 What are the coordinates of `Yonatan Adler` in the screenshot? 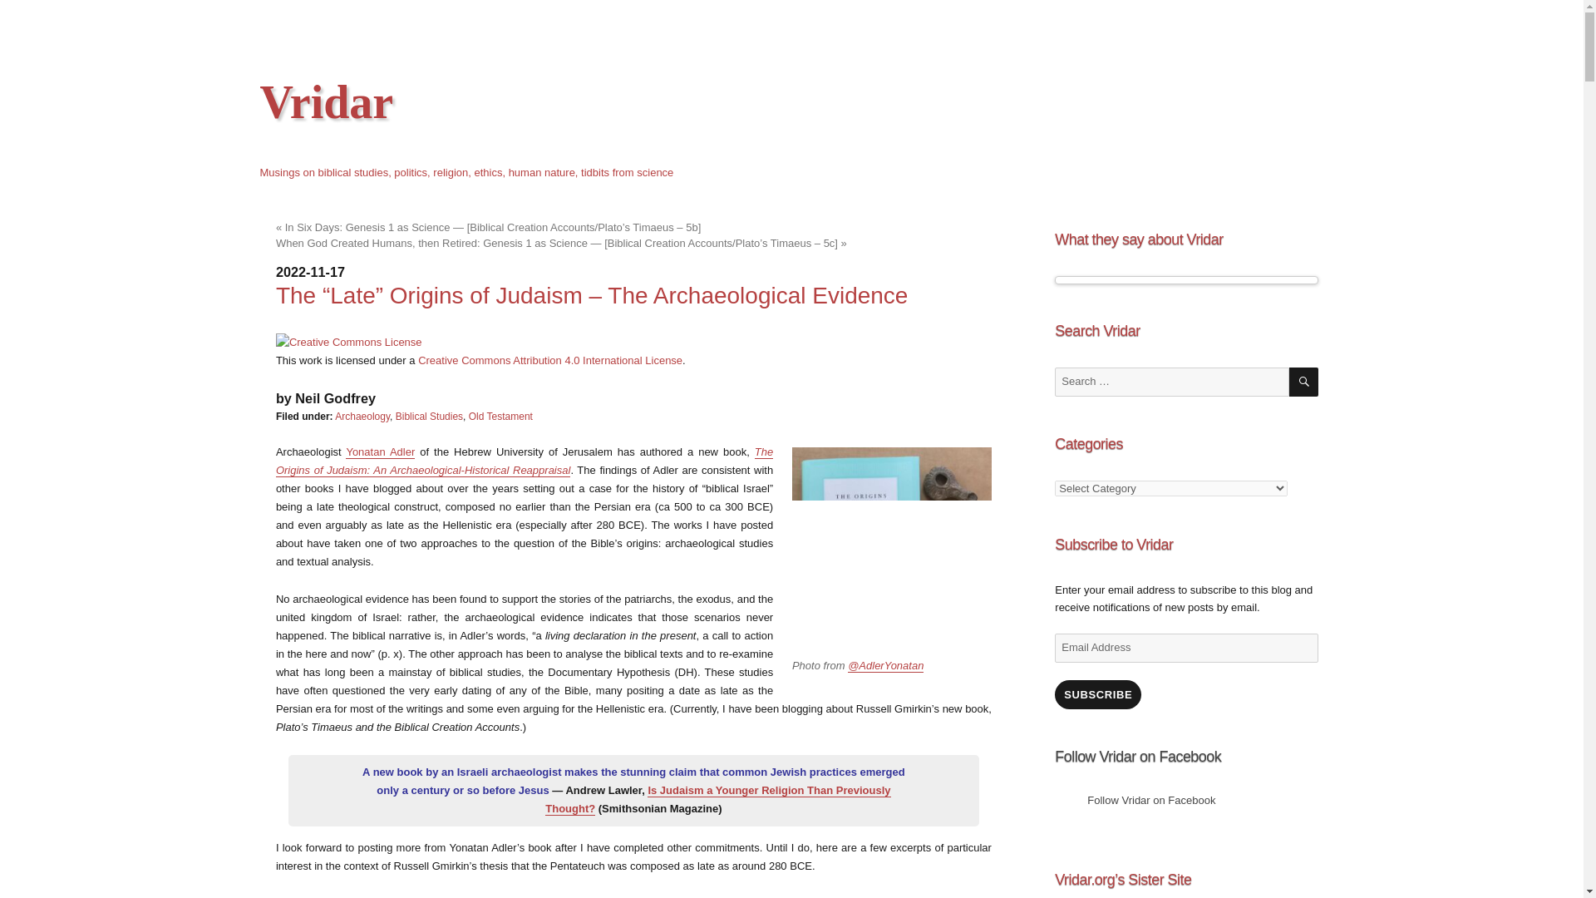 It's located at (381, 451).